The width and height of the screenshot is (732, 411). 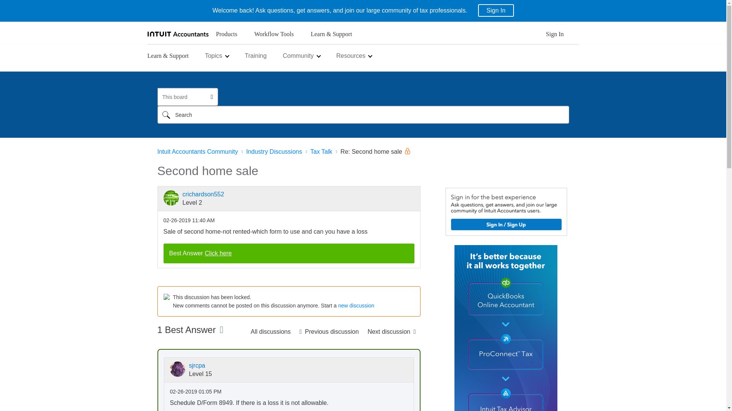 What do you see at coordinates (363, 115) in the screenshot?
I see `Search` at bounding box center [363, 115].